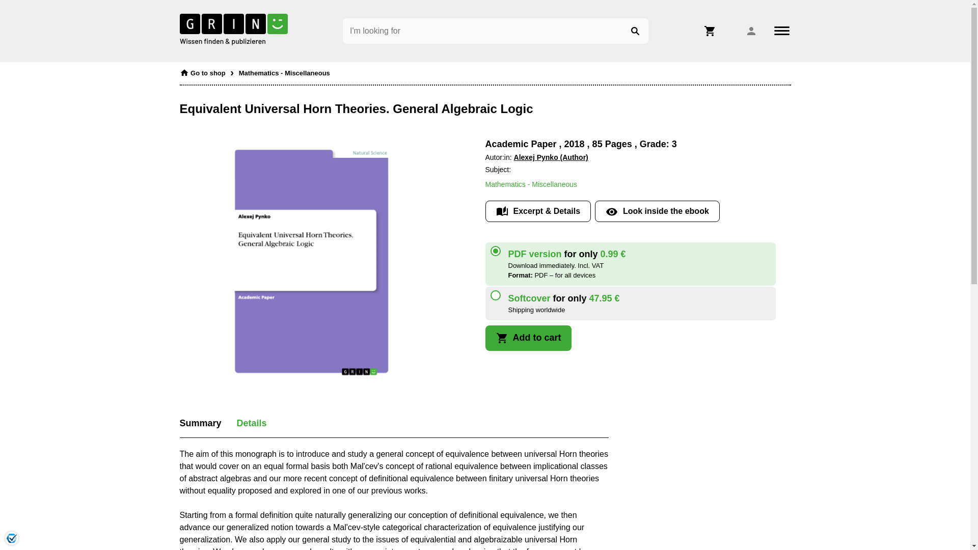  What do you see at coordinates (202, 70) in the screenshot?
I see `Go to shop` at bounding box center [202, 70].